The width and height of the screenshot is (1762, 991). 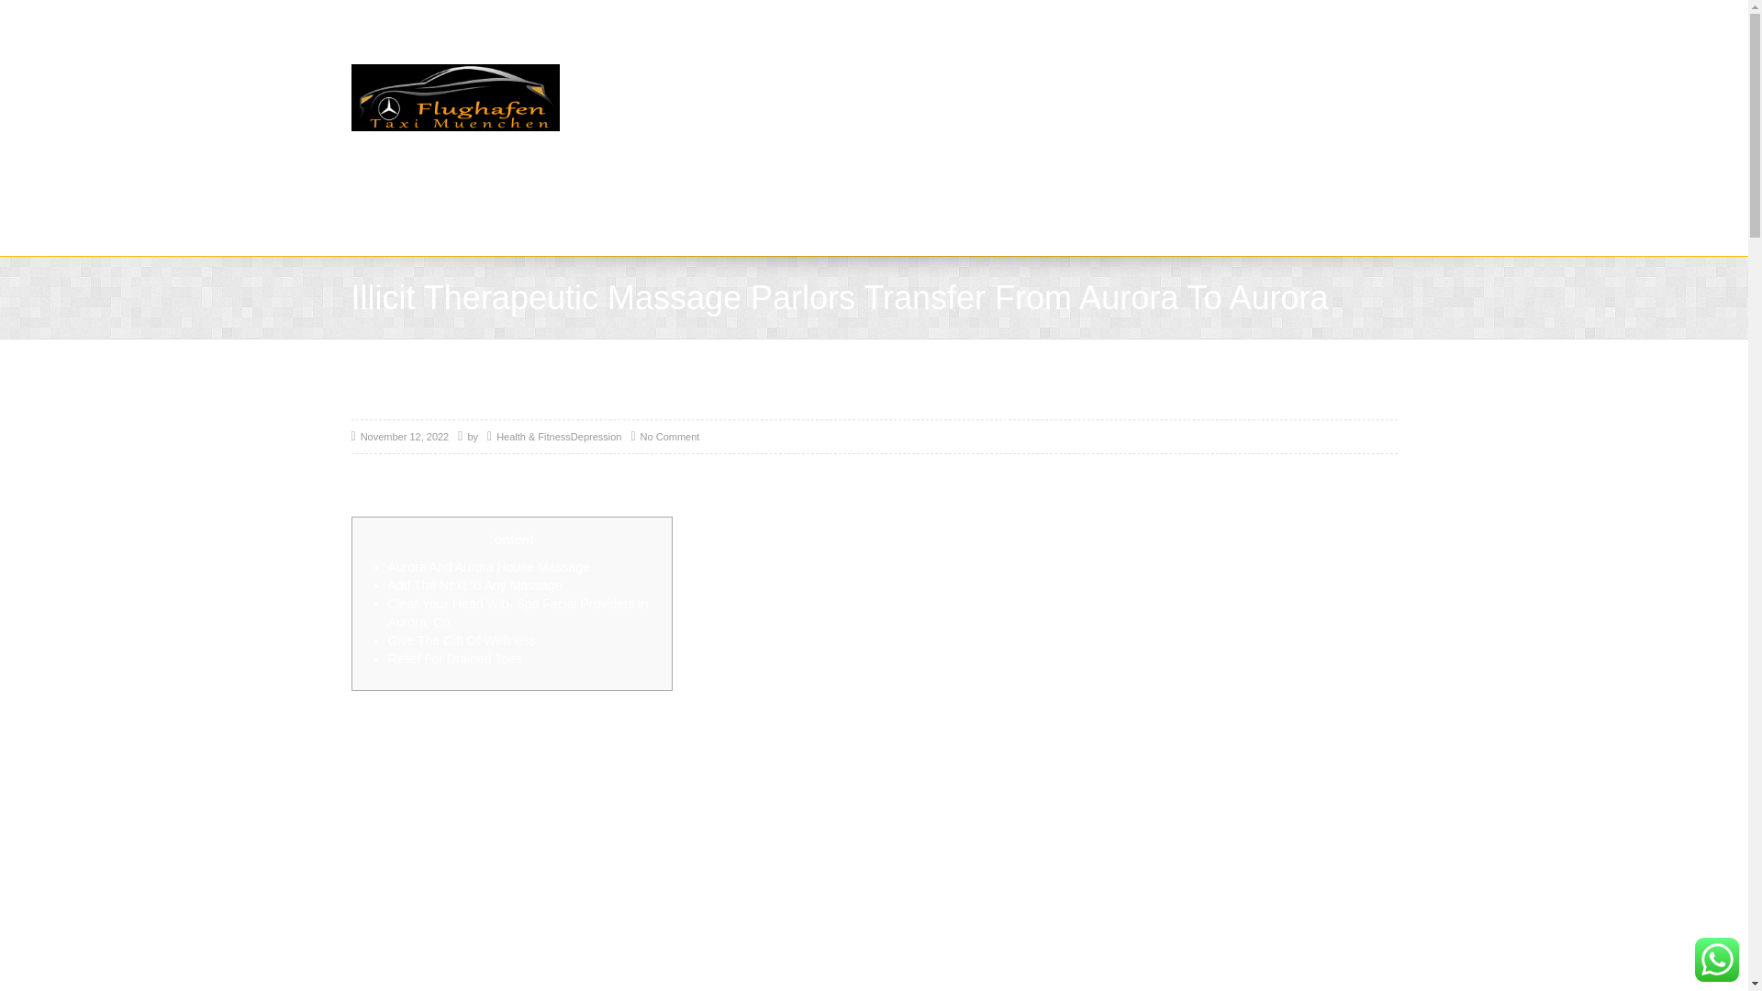 What do you see at coordinates (945, 177) in the screenshot?
I see `IMPRESSUM` at bounding box center [945, 177].